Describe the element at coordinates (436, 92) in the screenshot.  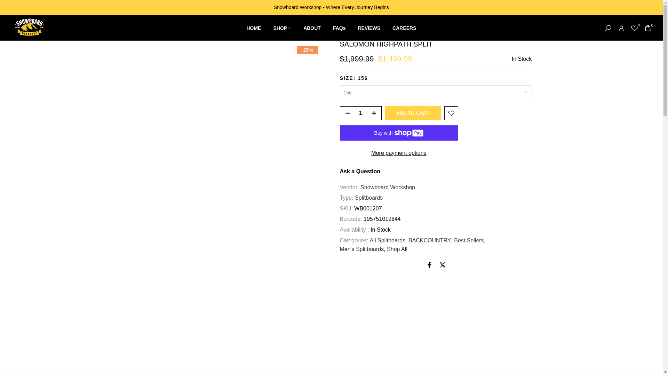
I see `156` at that location.